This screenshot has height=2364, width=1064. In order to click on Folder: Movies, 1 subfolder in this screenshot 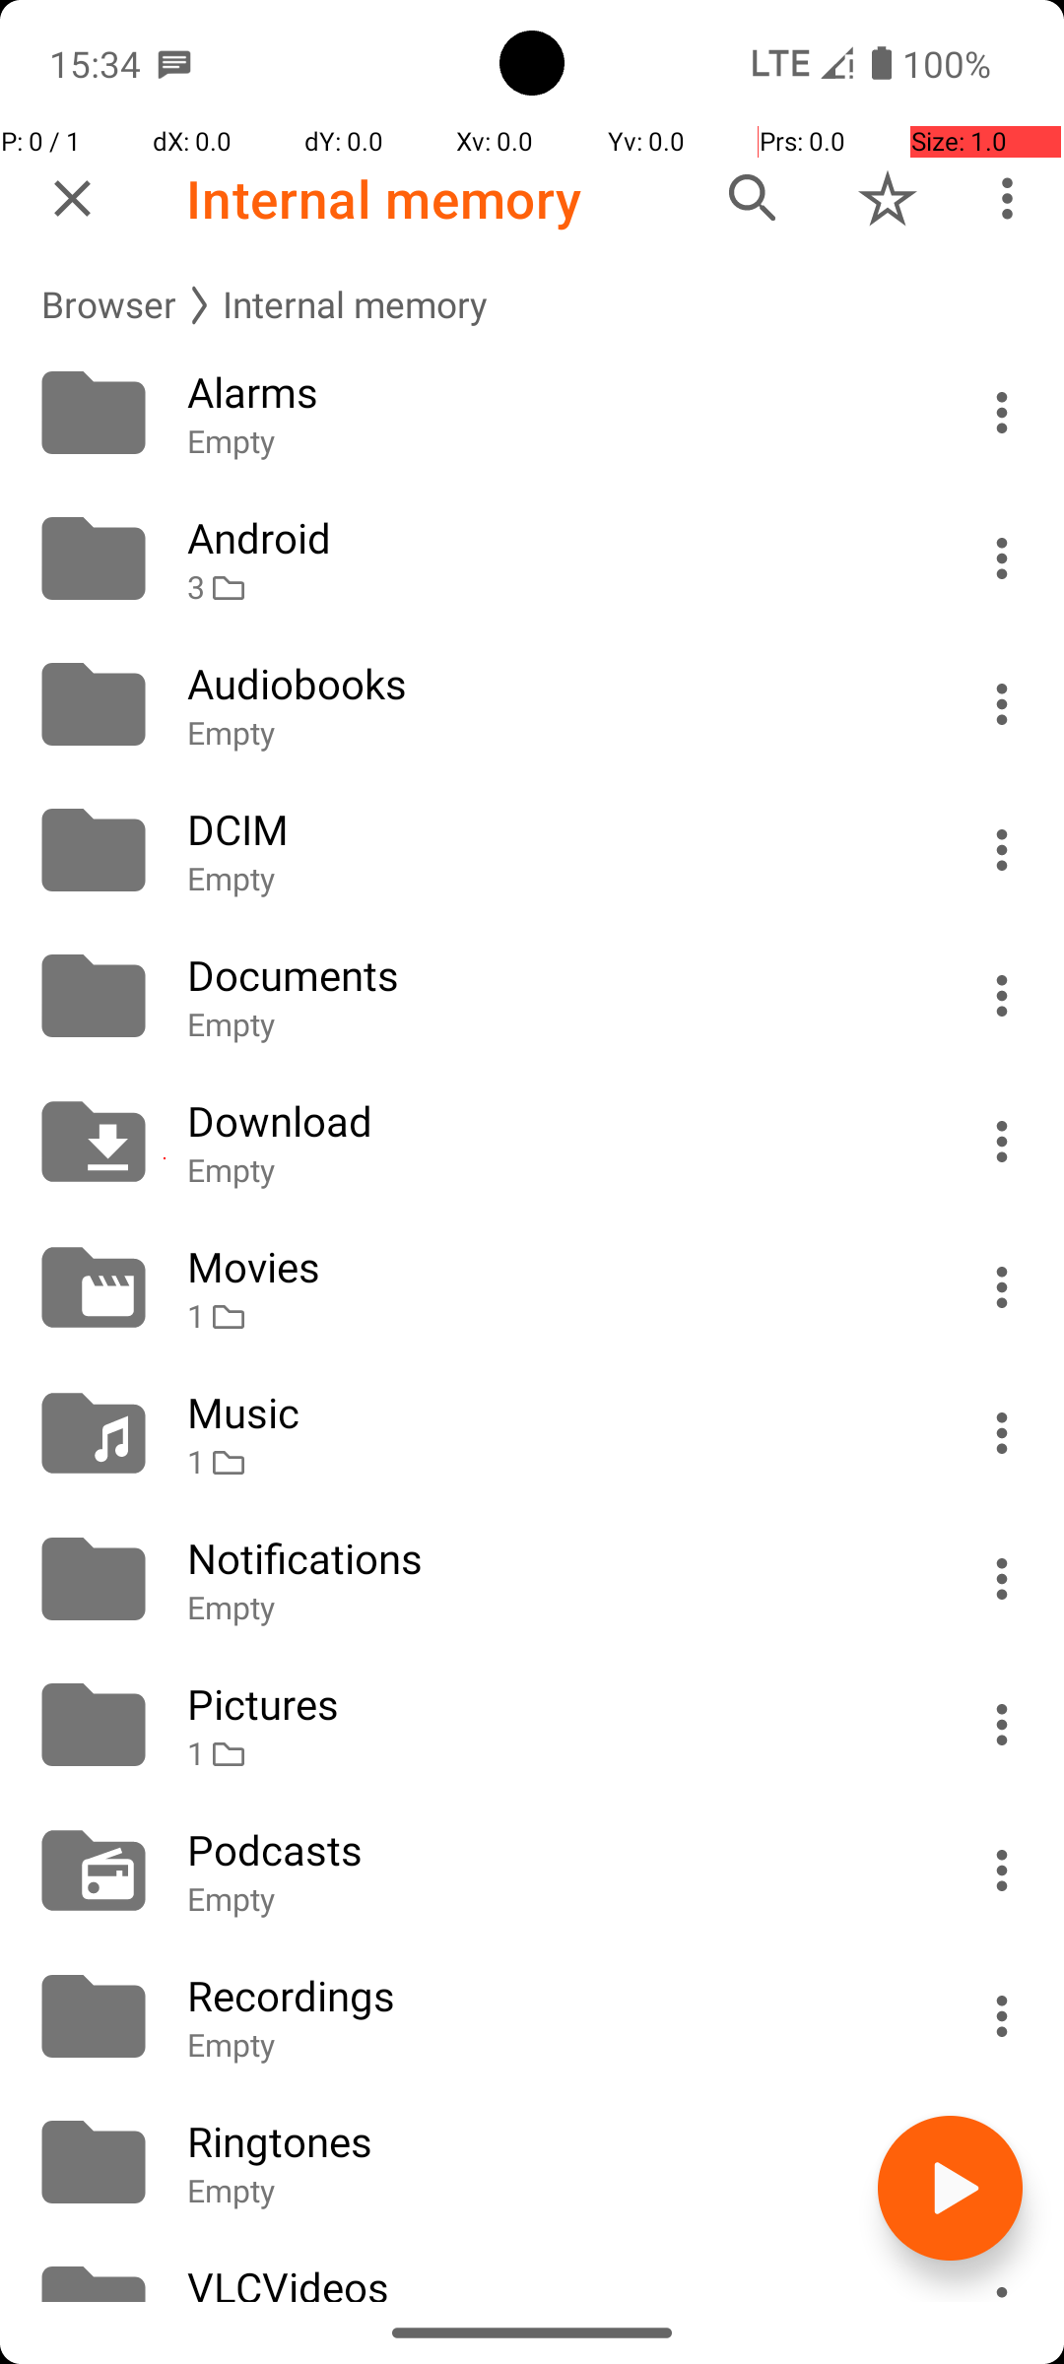, I will do `click(532, 1287)`.